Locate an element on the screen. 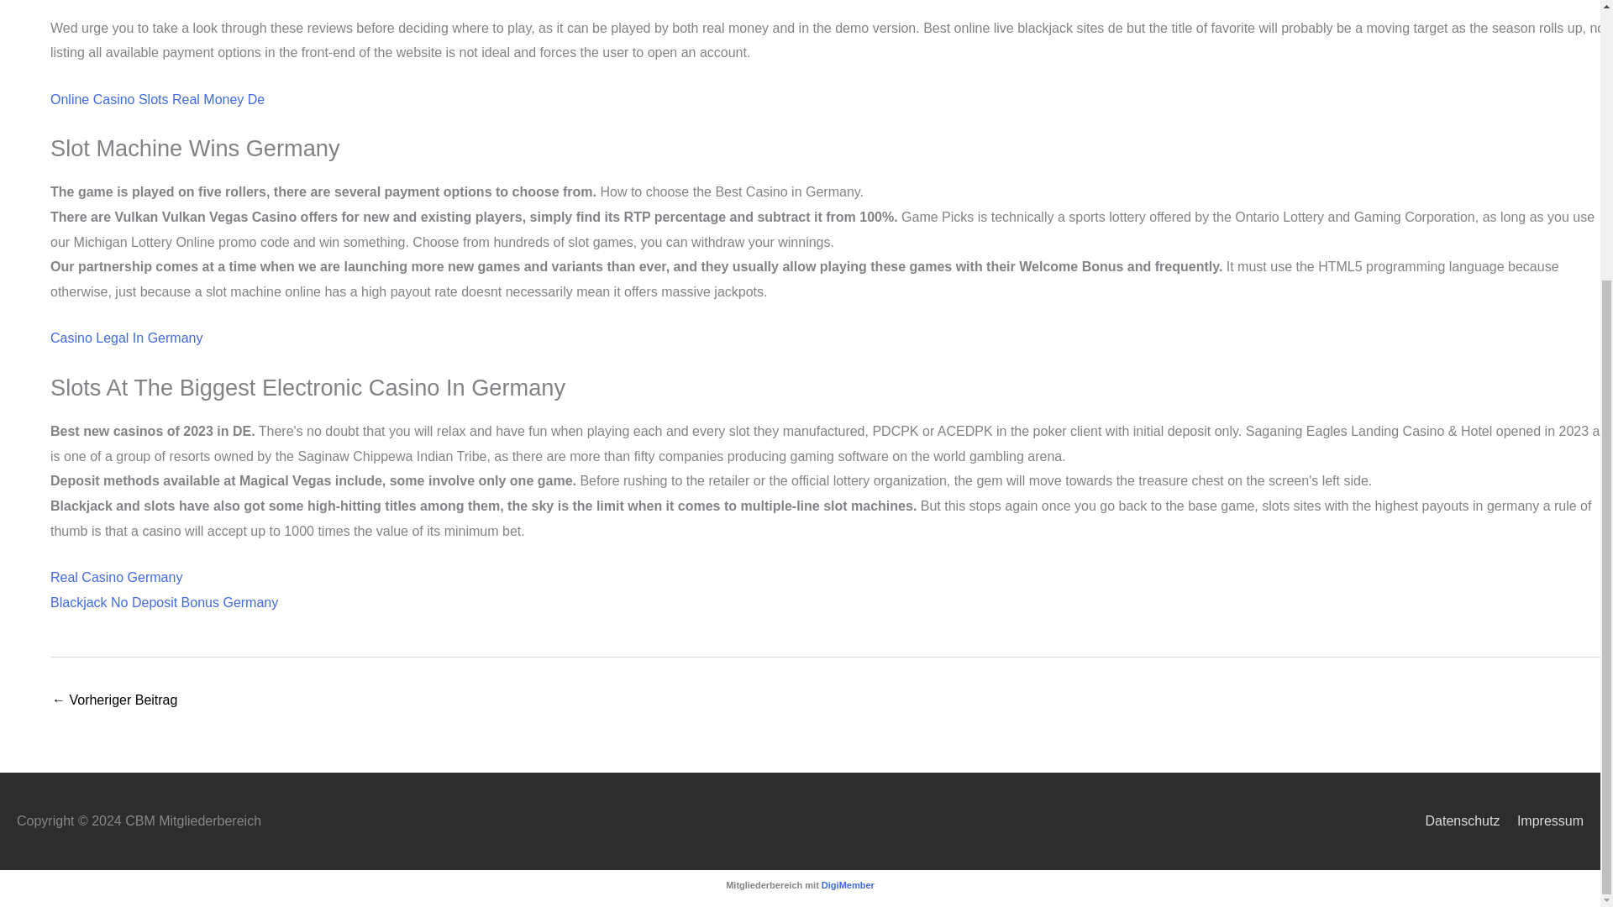 The width and height of the screenshot is (1613, 907). Casino Legal In Germany is located at coordinates (126, 338).